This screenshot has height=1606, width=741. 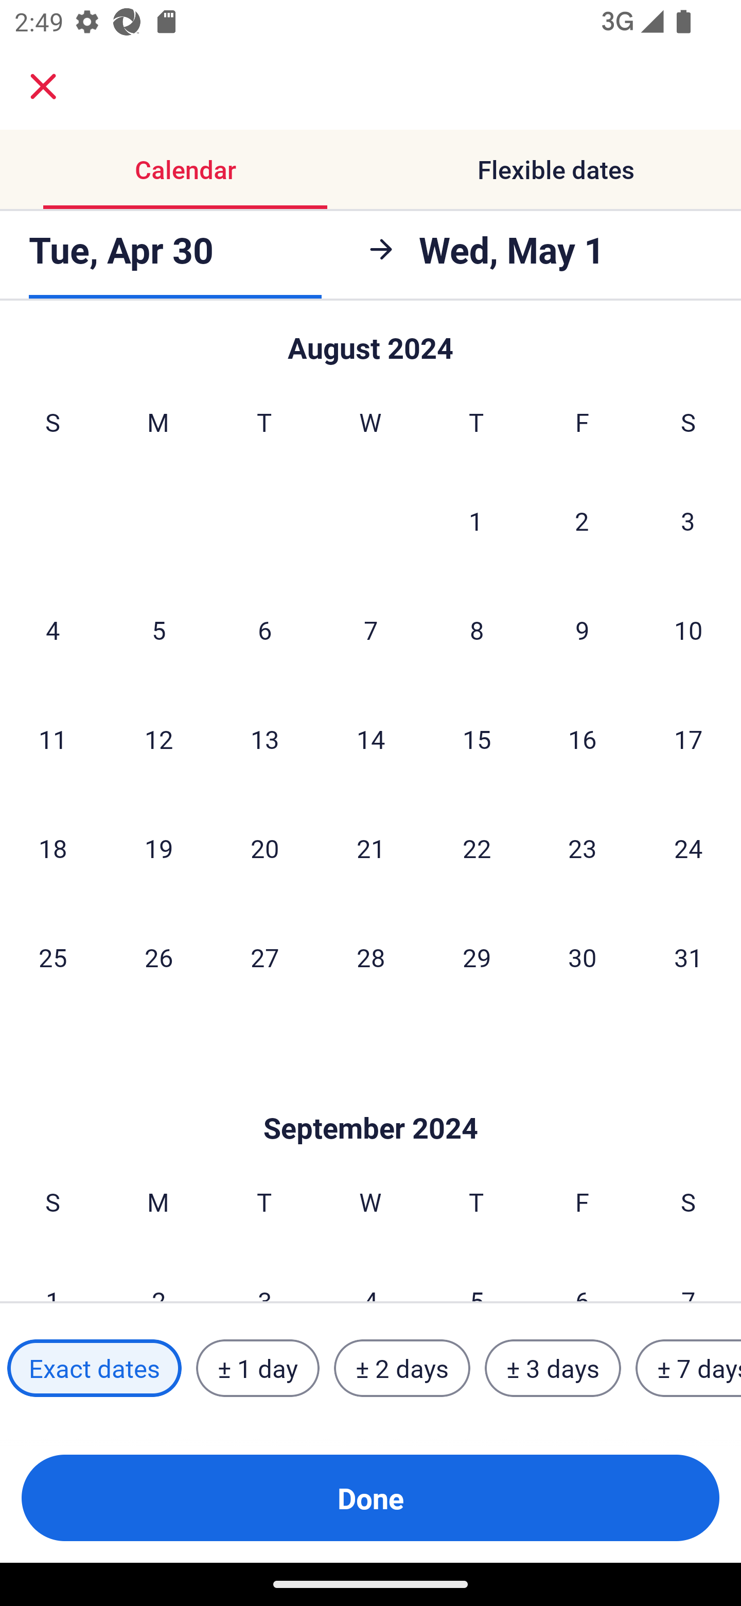 I want to click on 28 Wednesday, August 28, 2024, so click(x=370, y=957).